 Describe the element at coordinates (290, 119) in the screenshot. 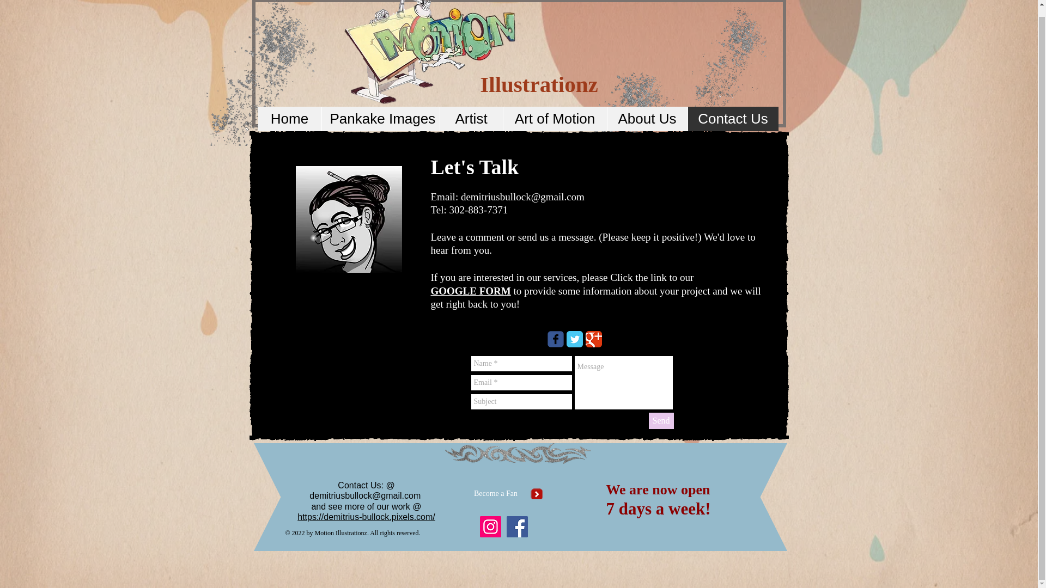

I see `Home` at that location.